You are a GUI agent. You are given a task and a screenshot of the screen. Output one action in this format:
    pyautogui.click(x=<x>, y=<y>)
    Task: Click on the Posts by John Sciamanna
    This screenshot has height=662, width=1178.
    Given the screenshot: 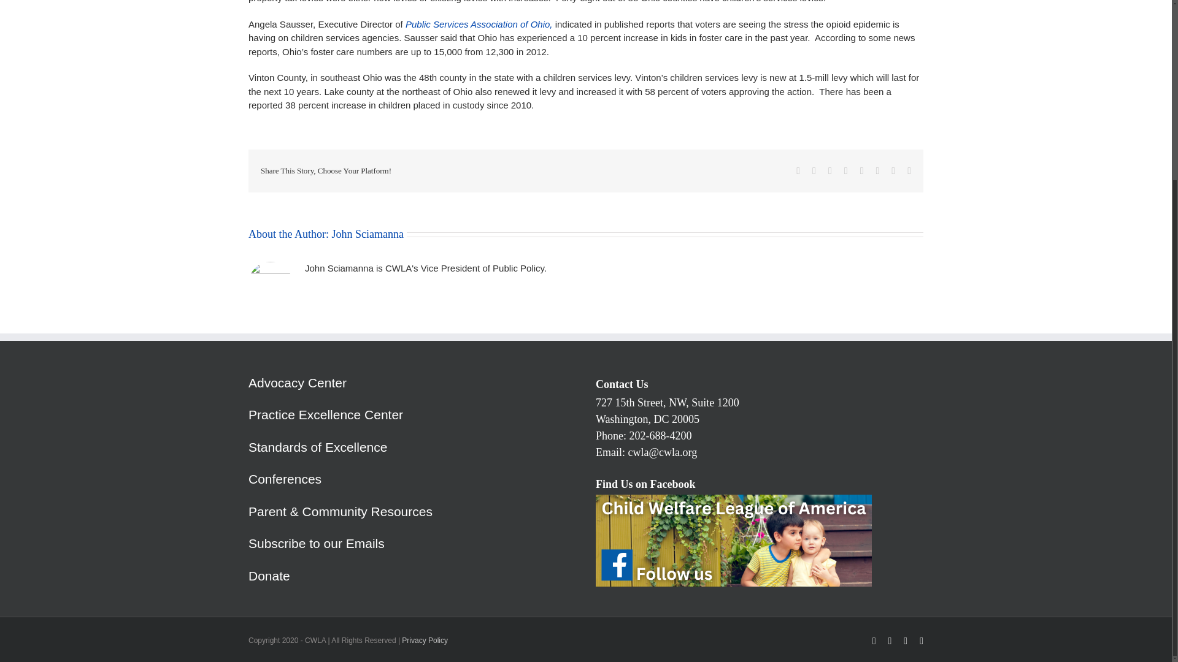 What is the action you would take?
    pyautogui.click(x=367, y=233)
    